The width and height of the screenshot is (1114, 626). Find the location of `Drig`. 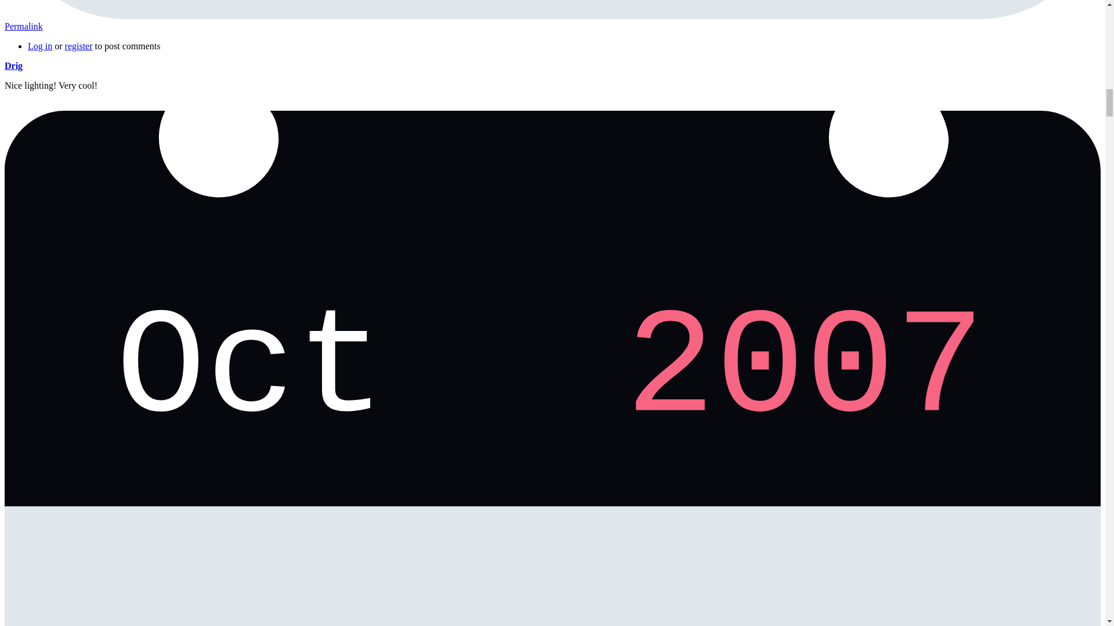

Drig is located at coordinates (13, 65).